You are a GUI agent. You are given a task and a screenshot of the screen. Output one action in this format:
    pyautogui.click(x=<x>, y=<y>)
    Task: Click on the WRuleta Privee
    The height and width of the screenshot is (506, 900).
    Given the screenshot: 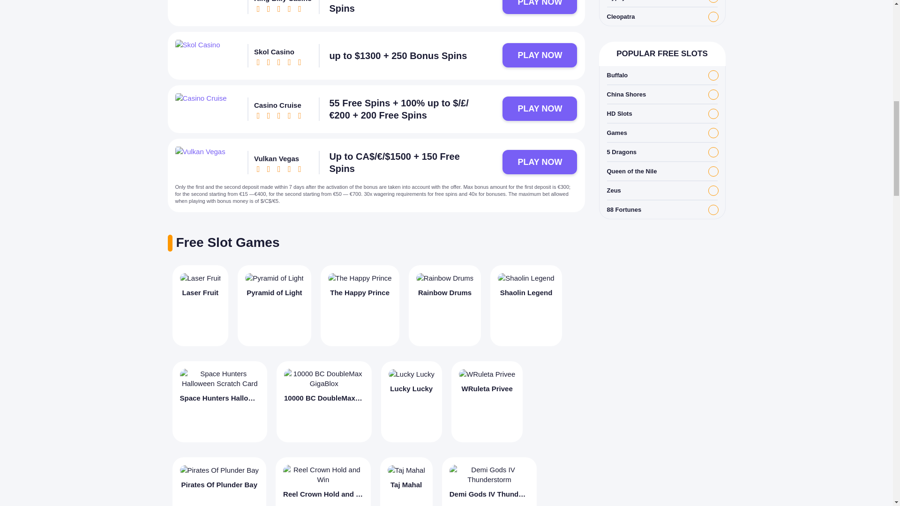 What is the action you would take?
    pyautogui.click(x=487, y=402)
    